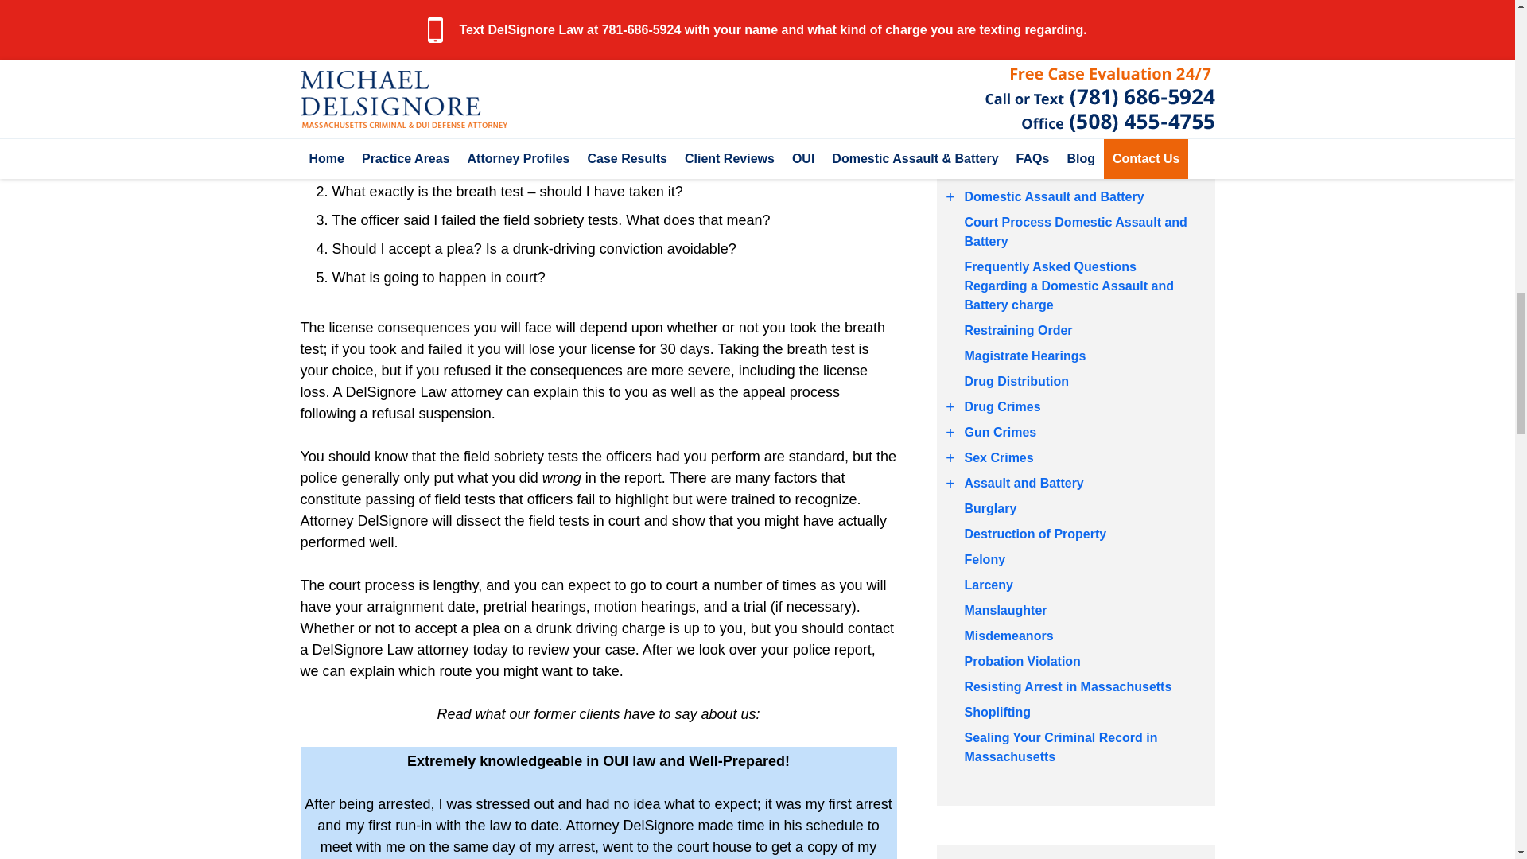 This screenshot has height=859, width=1527. Describe the element at coordinates (951, 484) in the screenshot. I see `See More` at that location.